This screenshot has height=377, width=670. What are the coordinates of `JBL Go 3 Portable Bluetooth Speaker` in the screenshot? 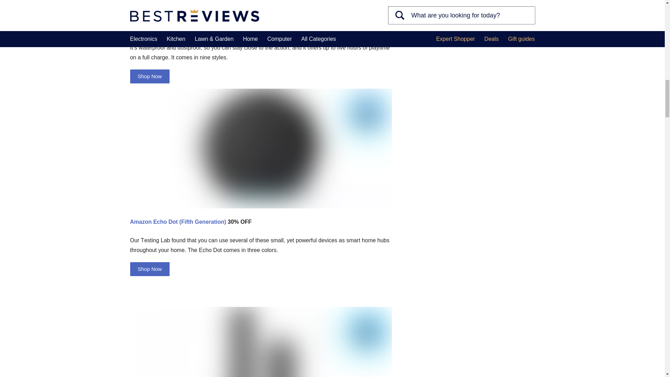 It's located at (179, 19).